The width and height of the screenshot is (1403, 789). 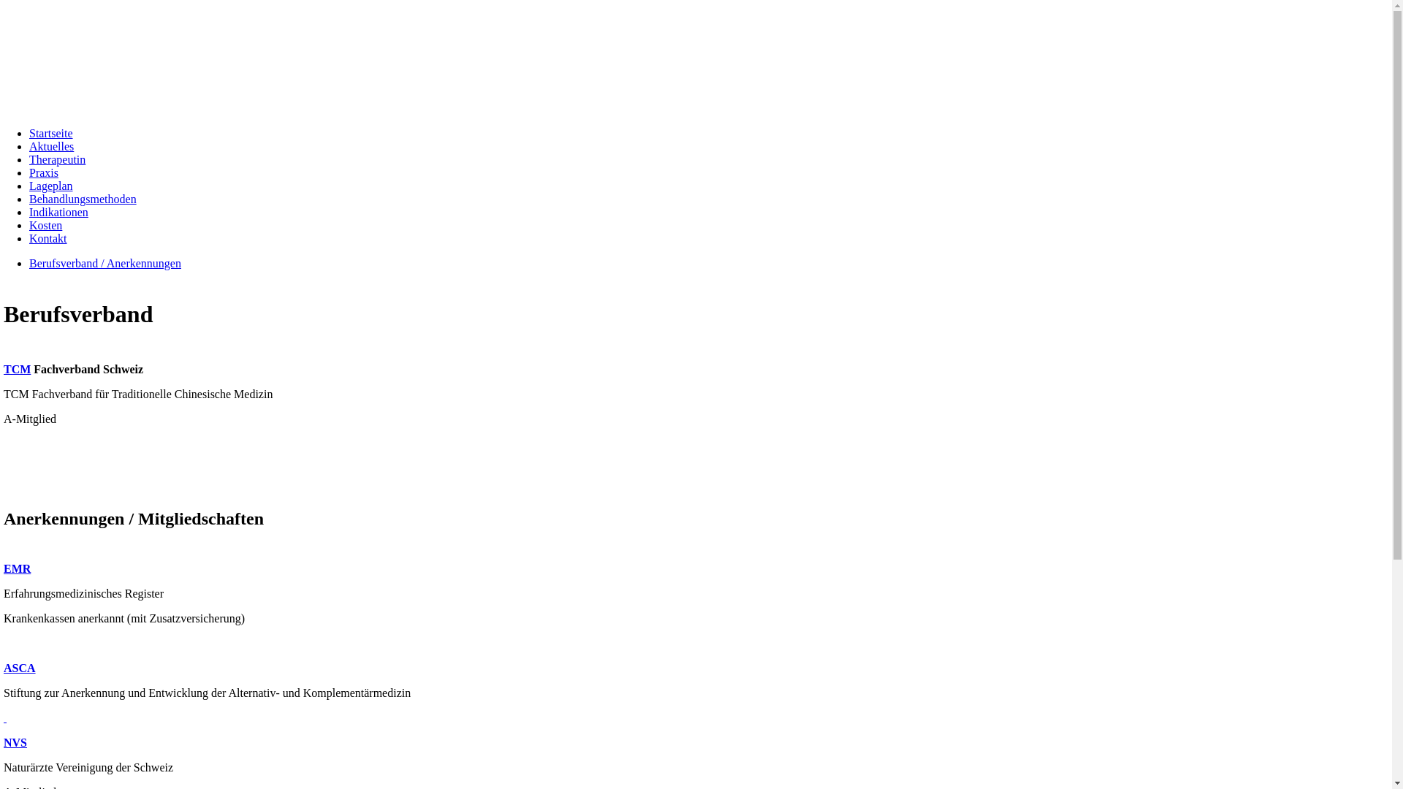 What do you see at coordinates (57, 159) in the screenshot?
I see `Therapeutin` at bounding box center [57, 159].